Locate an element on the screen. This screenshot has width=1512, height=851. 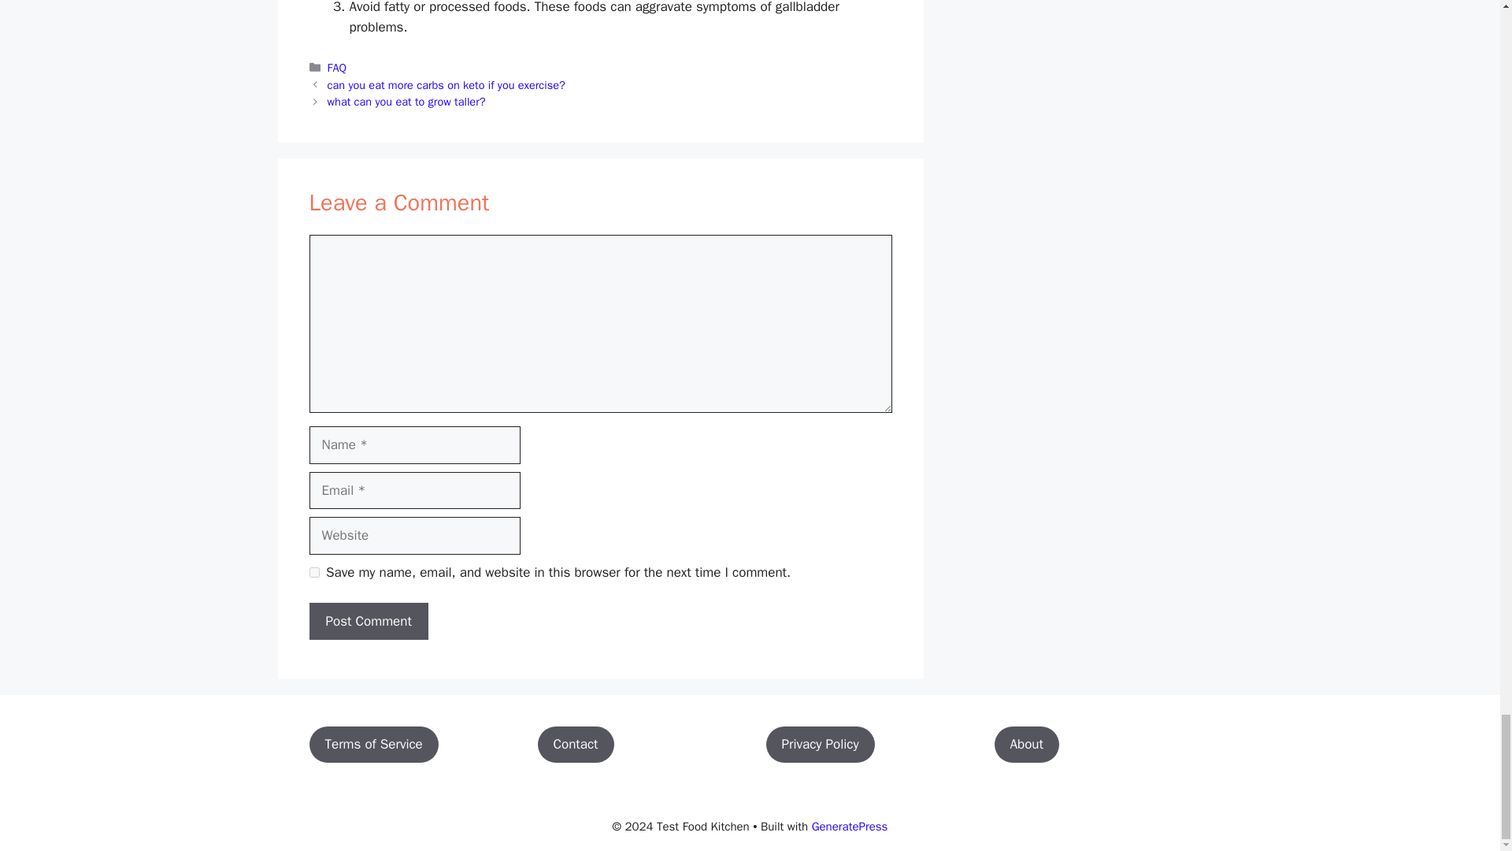
Terms of Service is located at coordinates (373, 744).